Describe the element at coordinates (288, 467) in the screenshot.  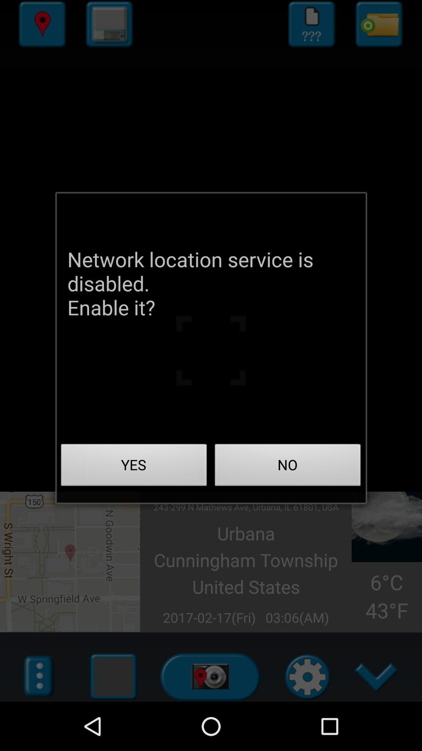
I see `launch no button` at that location.